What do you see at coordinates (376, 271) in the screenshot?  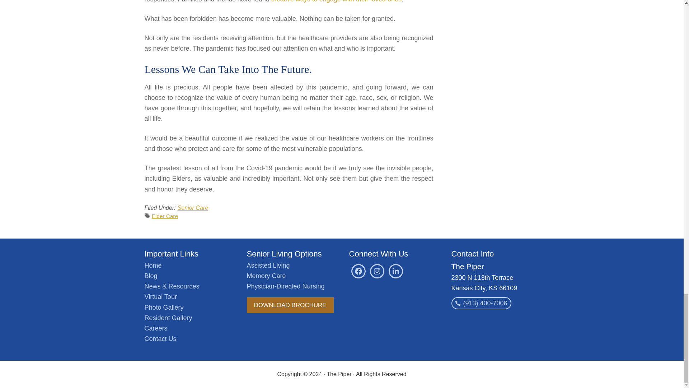 I see `Instagram` at bounding box center [376, 271].